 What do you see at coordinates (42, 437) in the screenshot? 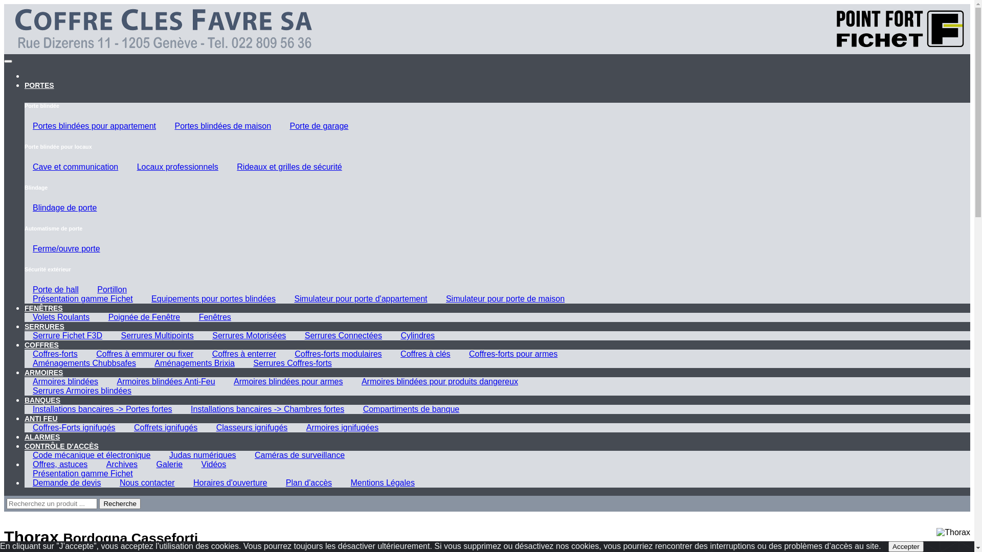
I see `ALARMES` at bounding box center [42, 437].